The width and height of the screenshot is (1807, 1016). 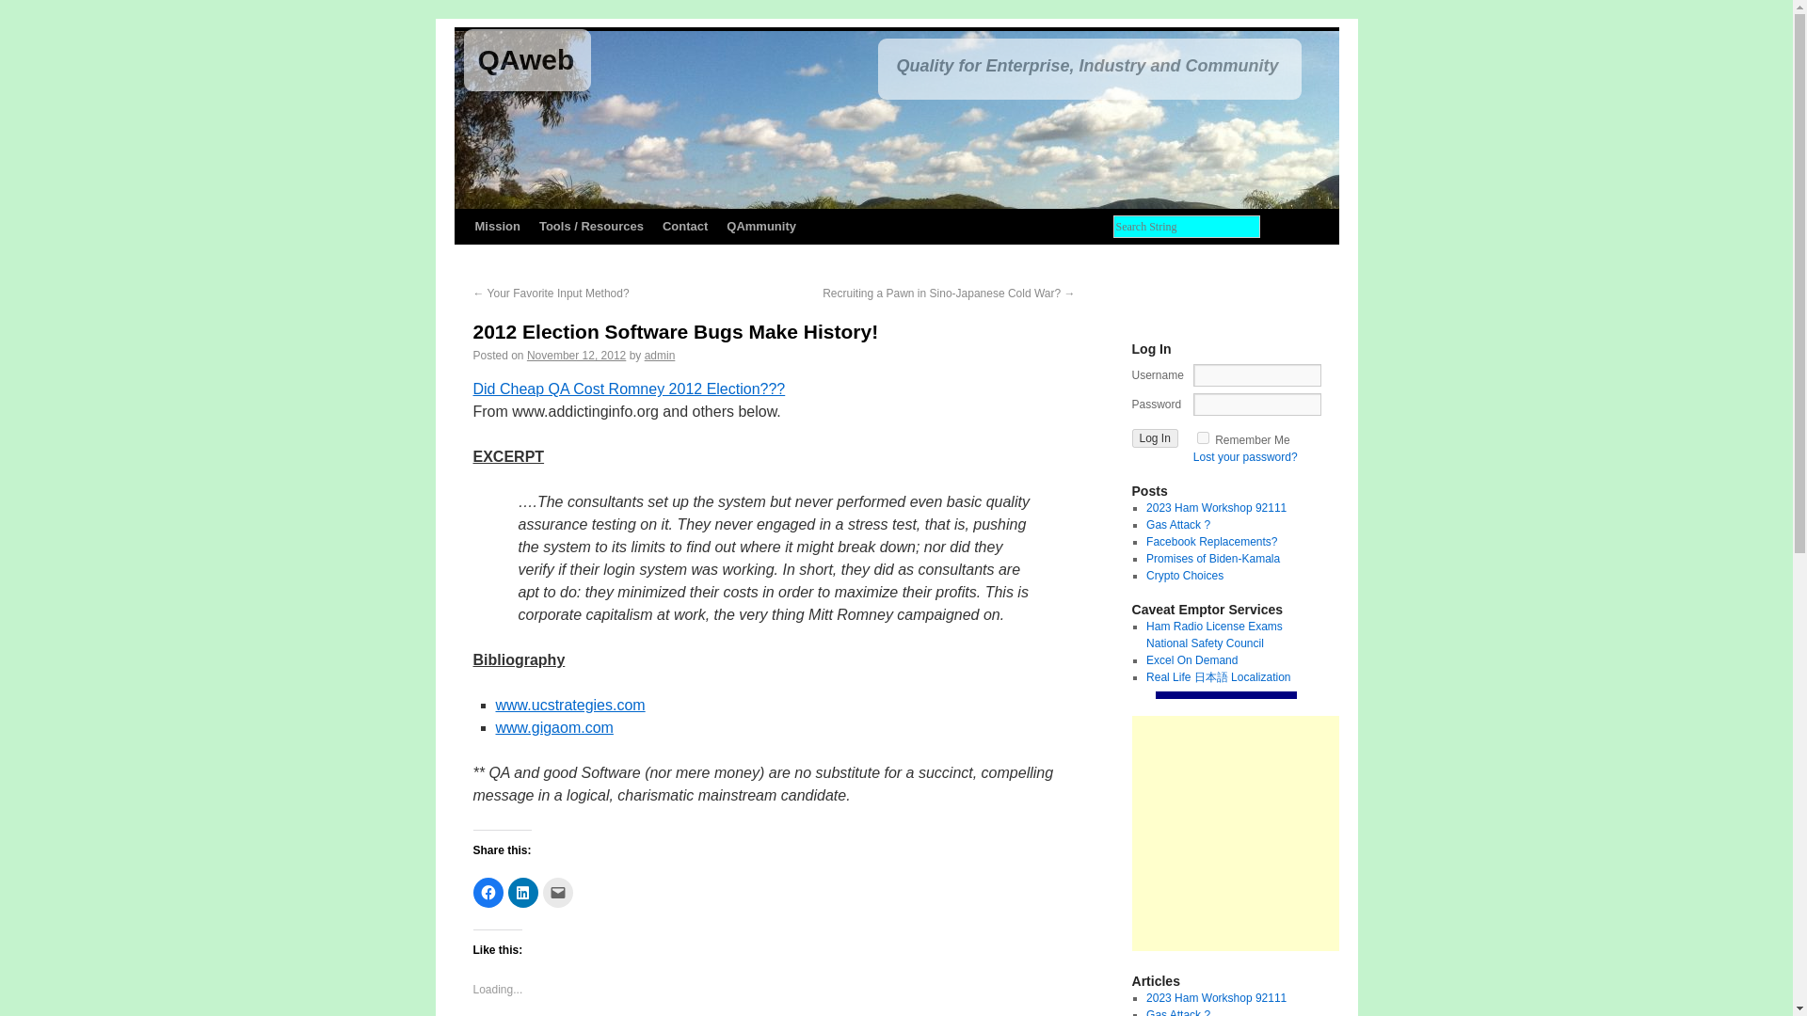 What do you see at coordinates (523, 893) in the screenshot?
I see `Click to share on LinkedIn` at bounding box center [523, 893].